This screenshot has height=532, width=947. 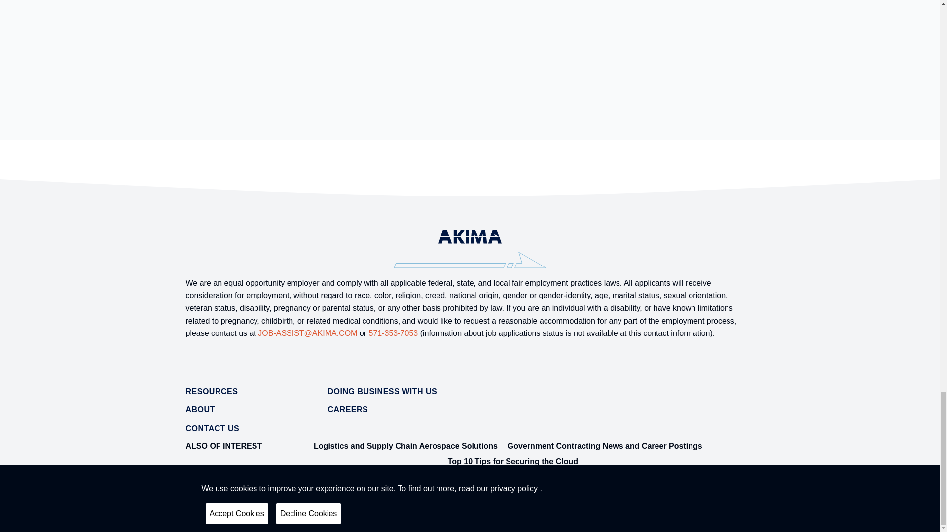 What do you see at coordinates (207, 517) in the screenshot?
I see `Privacy Policy` at bounding box center [207, 517].